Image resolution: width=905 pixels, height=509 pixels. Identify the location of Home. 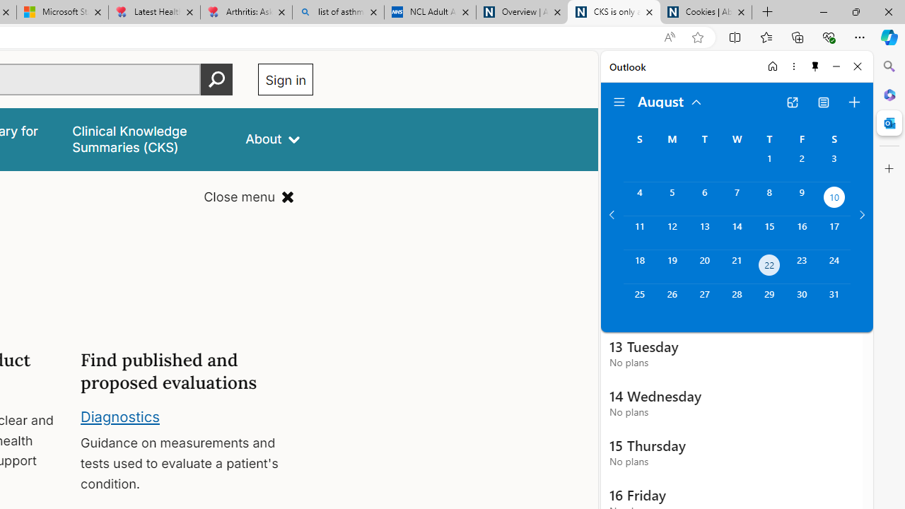
(773, 66).